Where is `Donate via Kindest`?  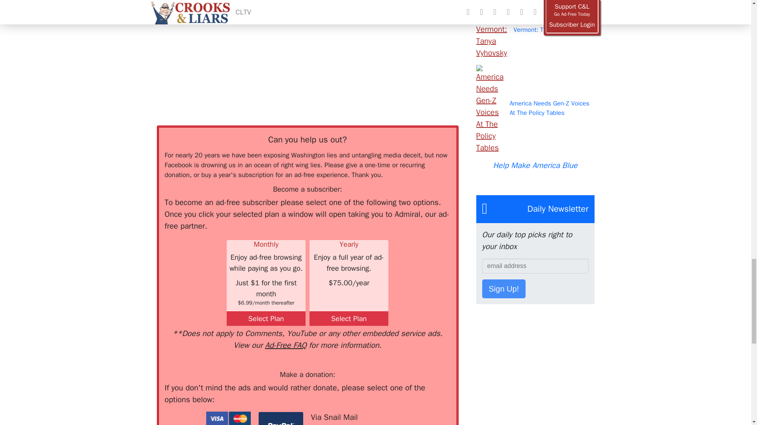 Donate via Kindest is located at coordinates (228, 418).